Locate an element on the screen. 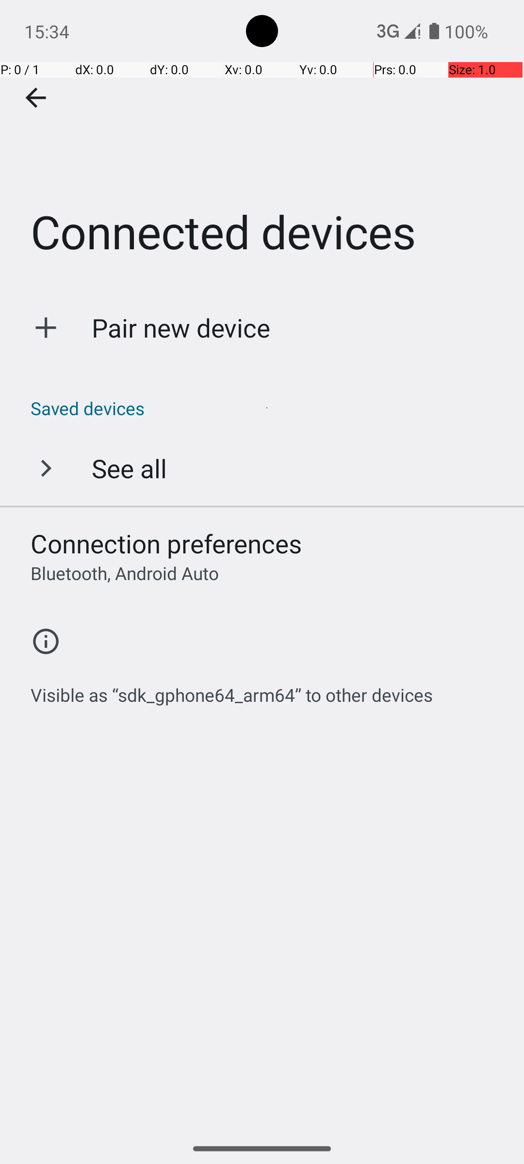  Visible as “sdk_gphone64_arm64” to other devices is located at coordinates (232, 690).